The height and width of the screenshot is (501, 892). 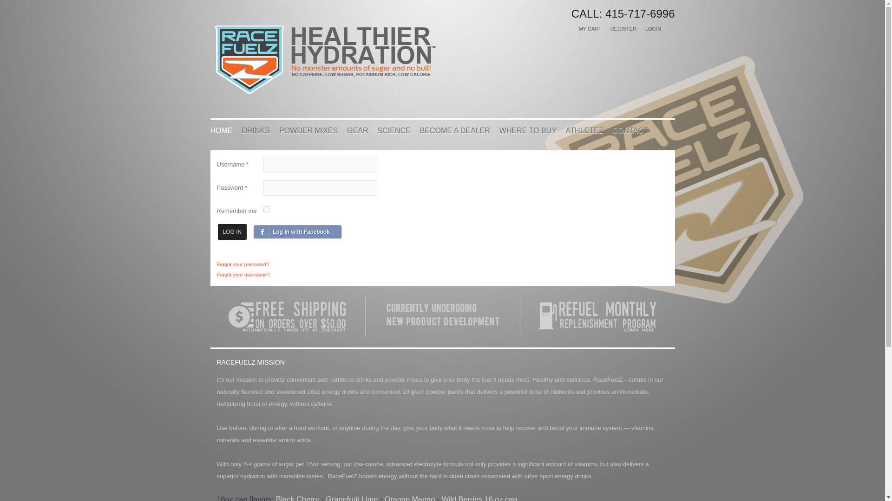 What do you see at coordinates (243, 275) in the screenshot?
I see `Forgot your username?` at bounding box center [243, 275].